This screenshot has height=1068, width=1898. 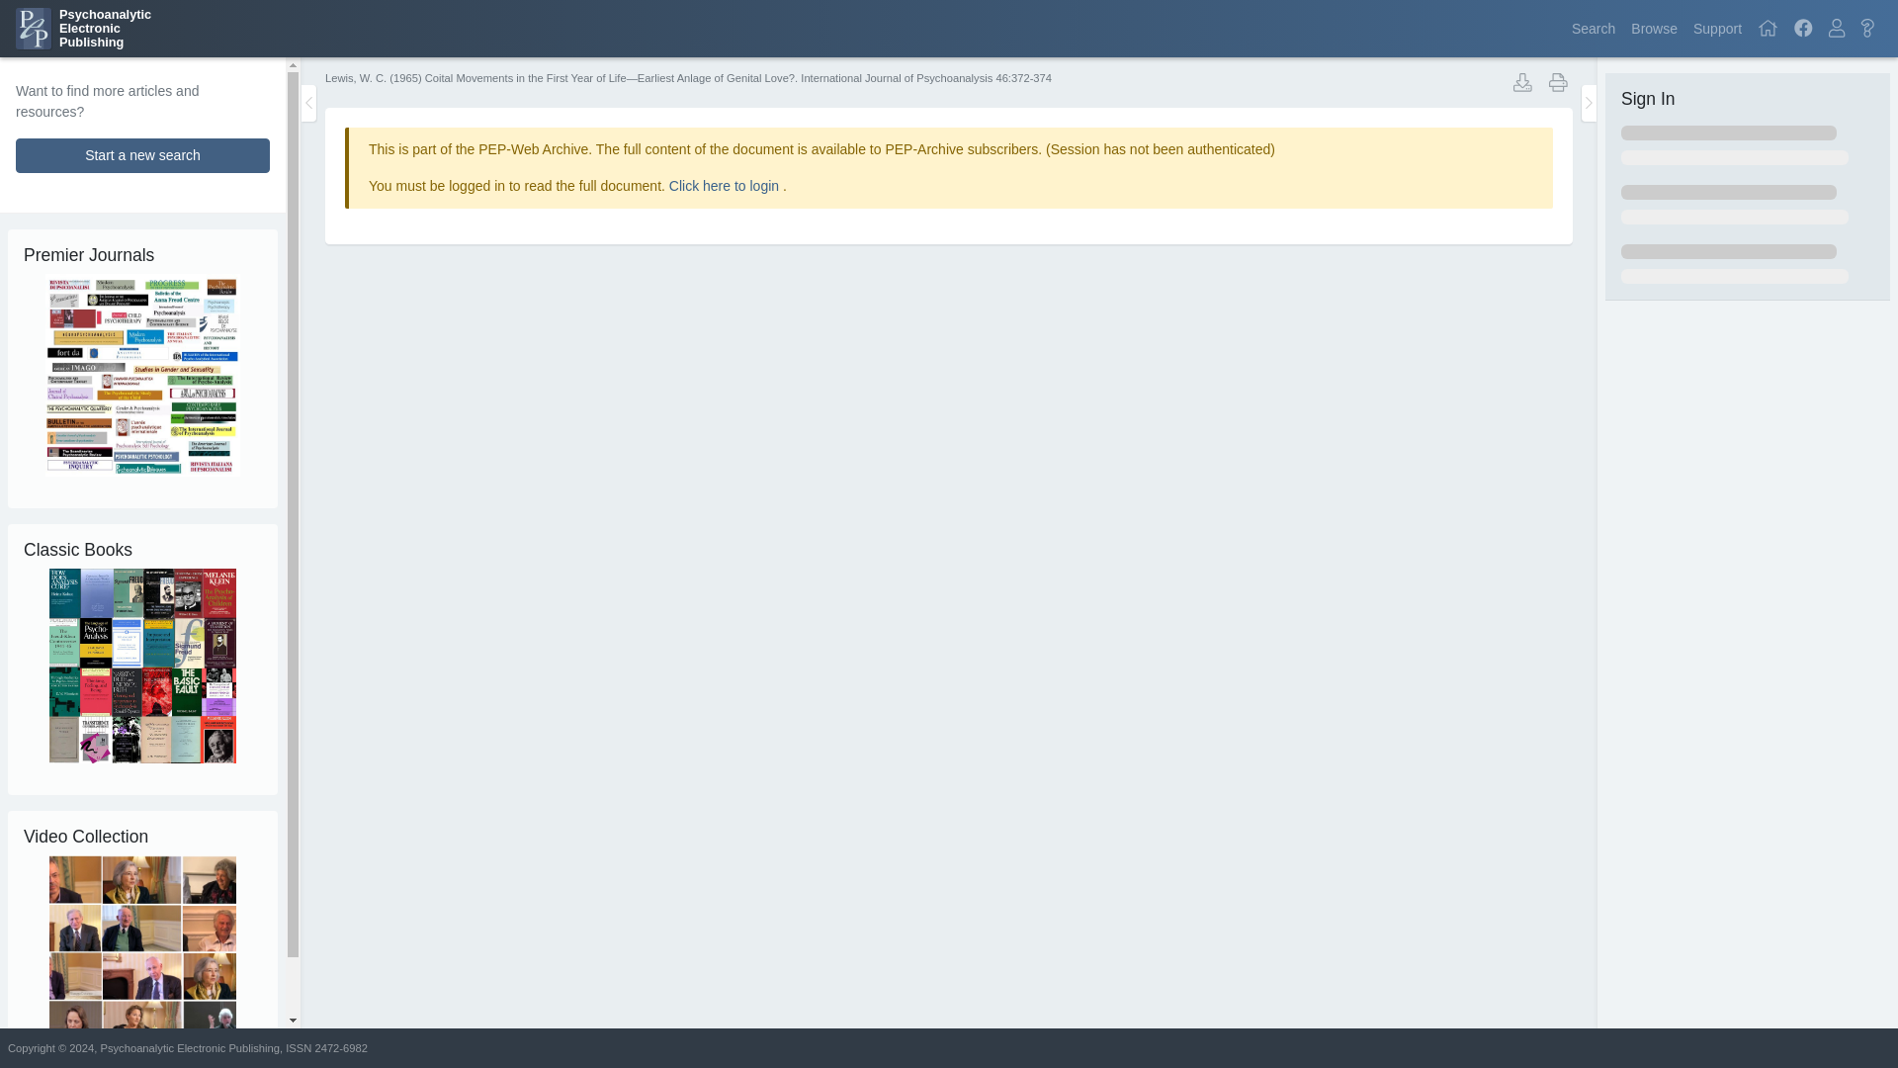 I want to click on Search, so click(x=1717, y=28).